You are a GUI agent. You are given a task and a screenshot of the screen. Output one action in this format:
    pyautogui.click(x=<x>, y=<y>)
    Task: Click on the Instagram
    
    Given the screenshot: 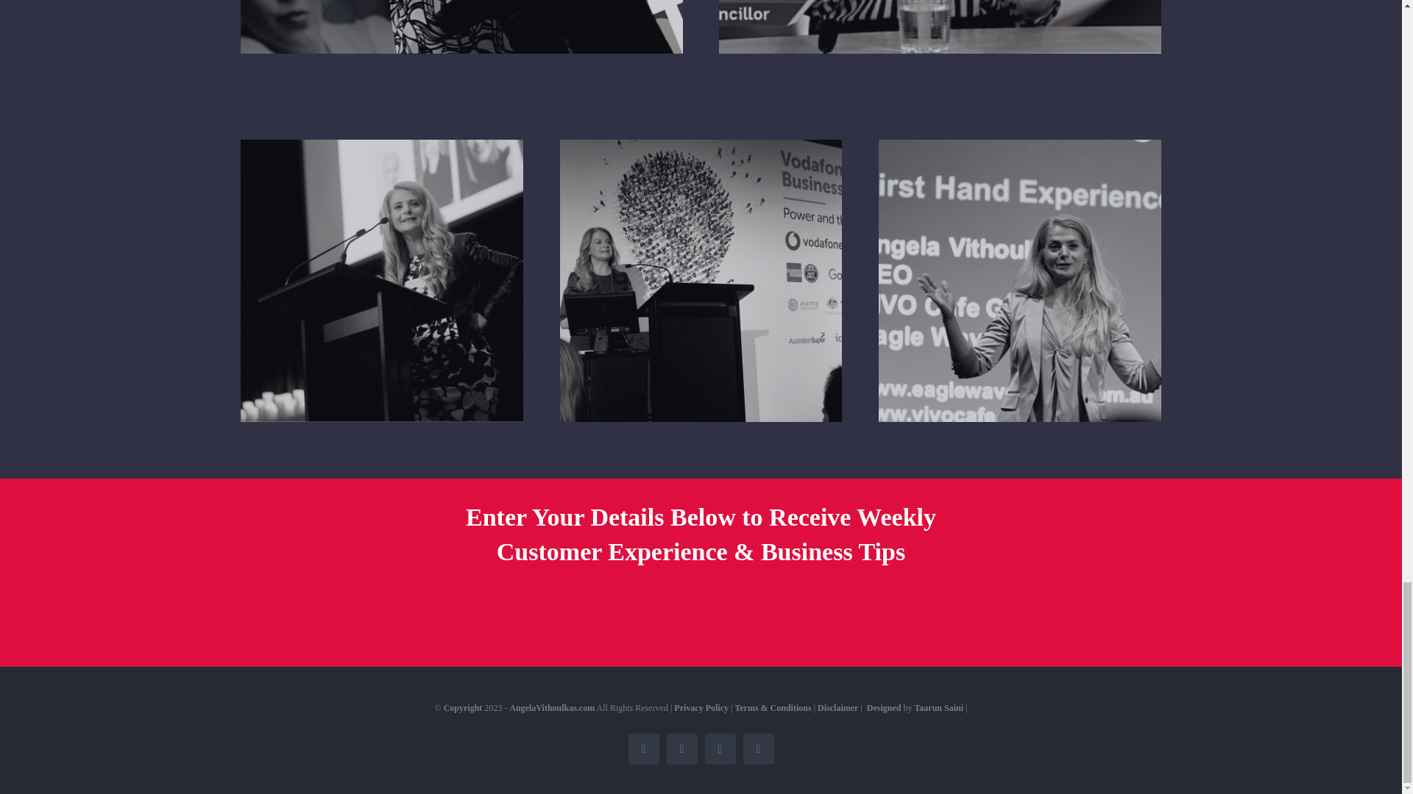 What is the action you would take?
    pyautogui.click(x=758, y=748)
    